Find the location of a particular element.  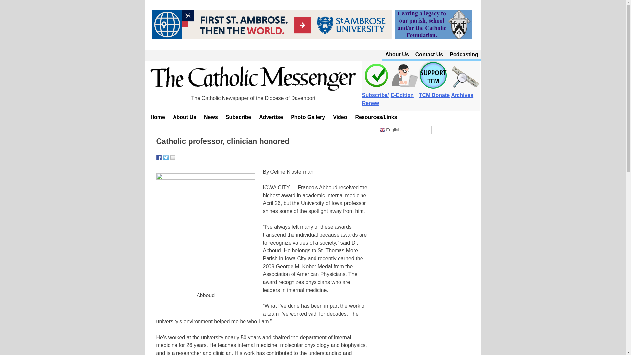

Subscribe is located at coordinates (238, 117).